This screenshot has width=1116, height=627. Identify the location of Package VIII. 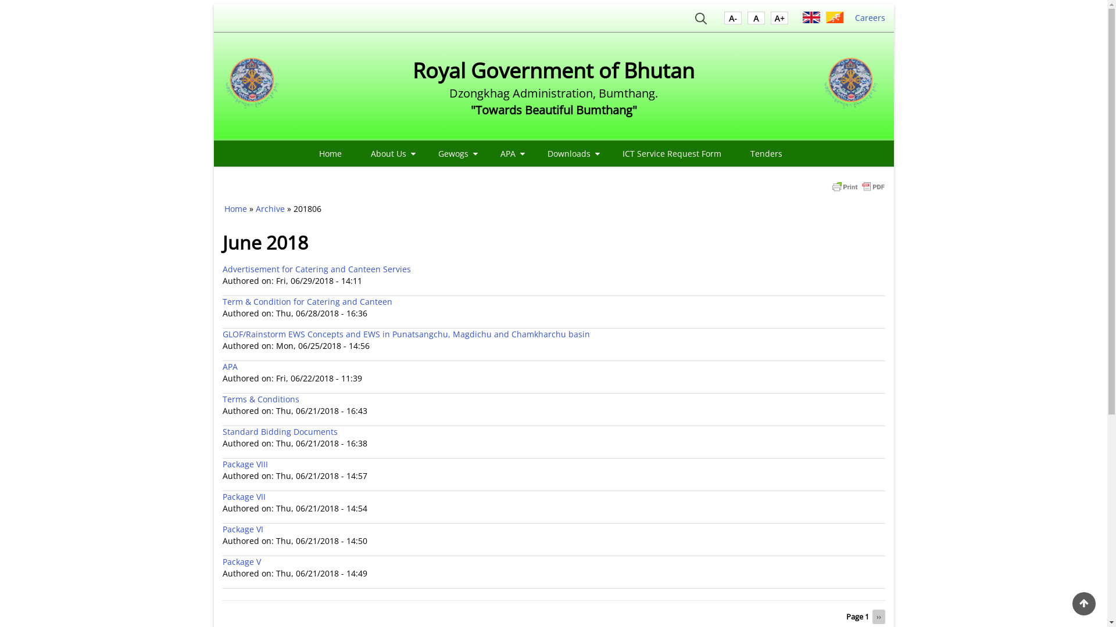
(245, 464).